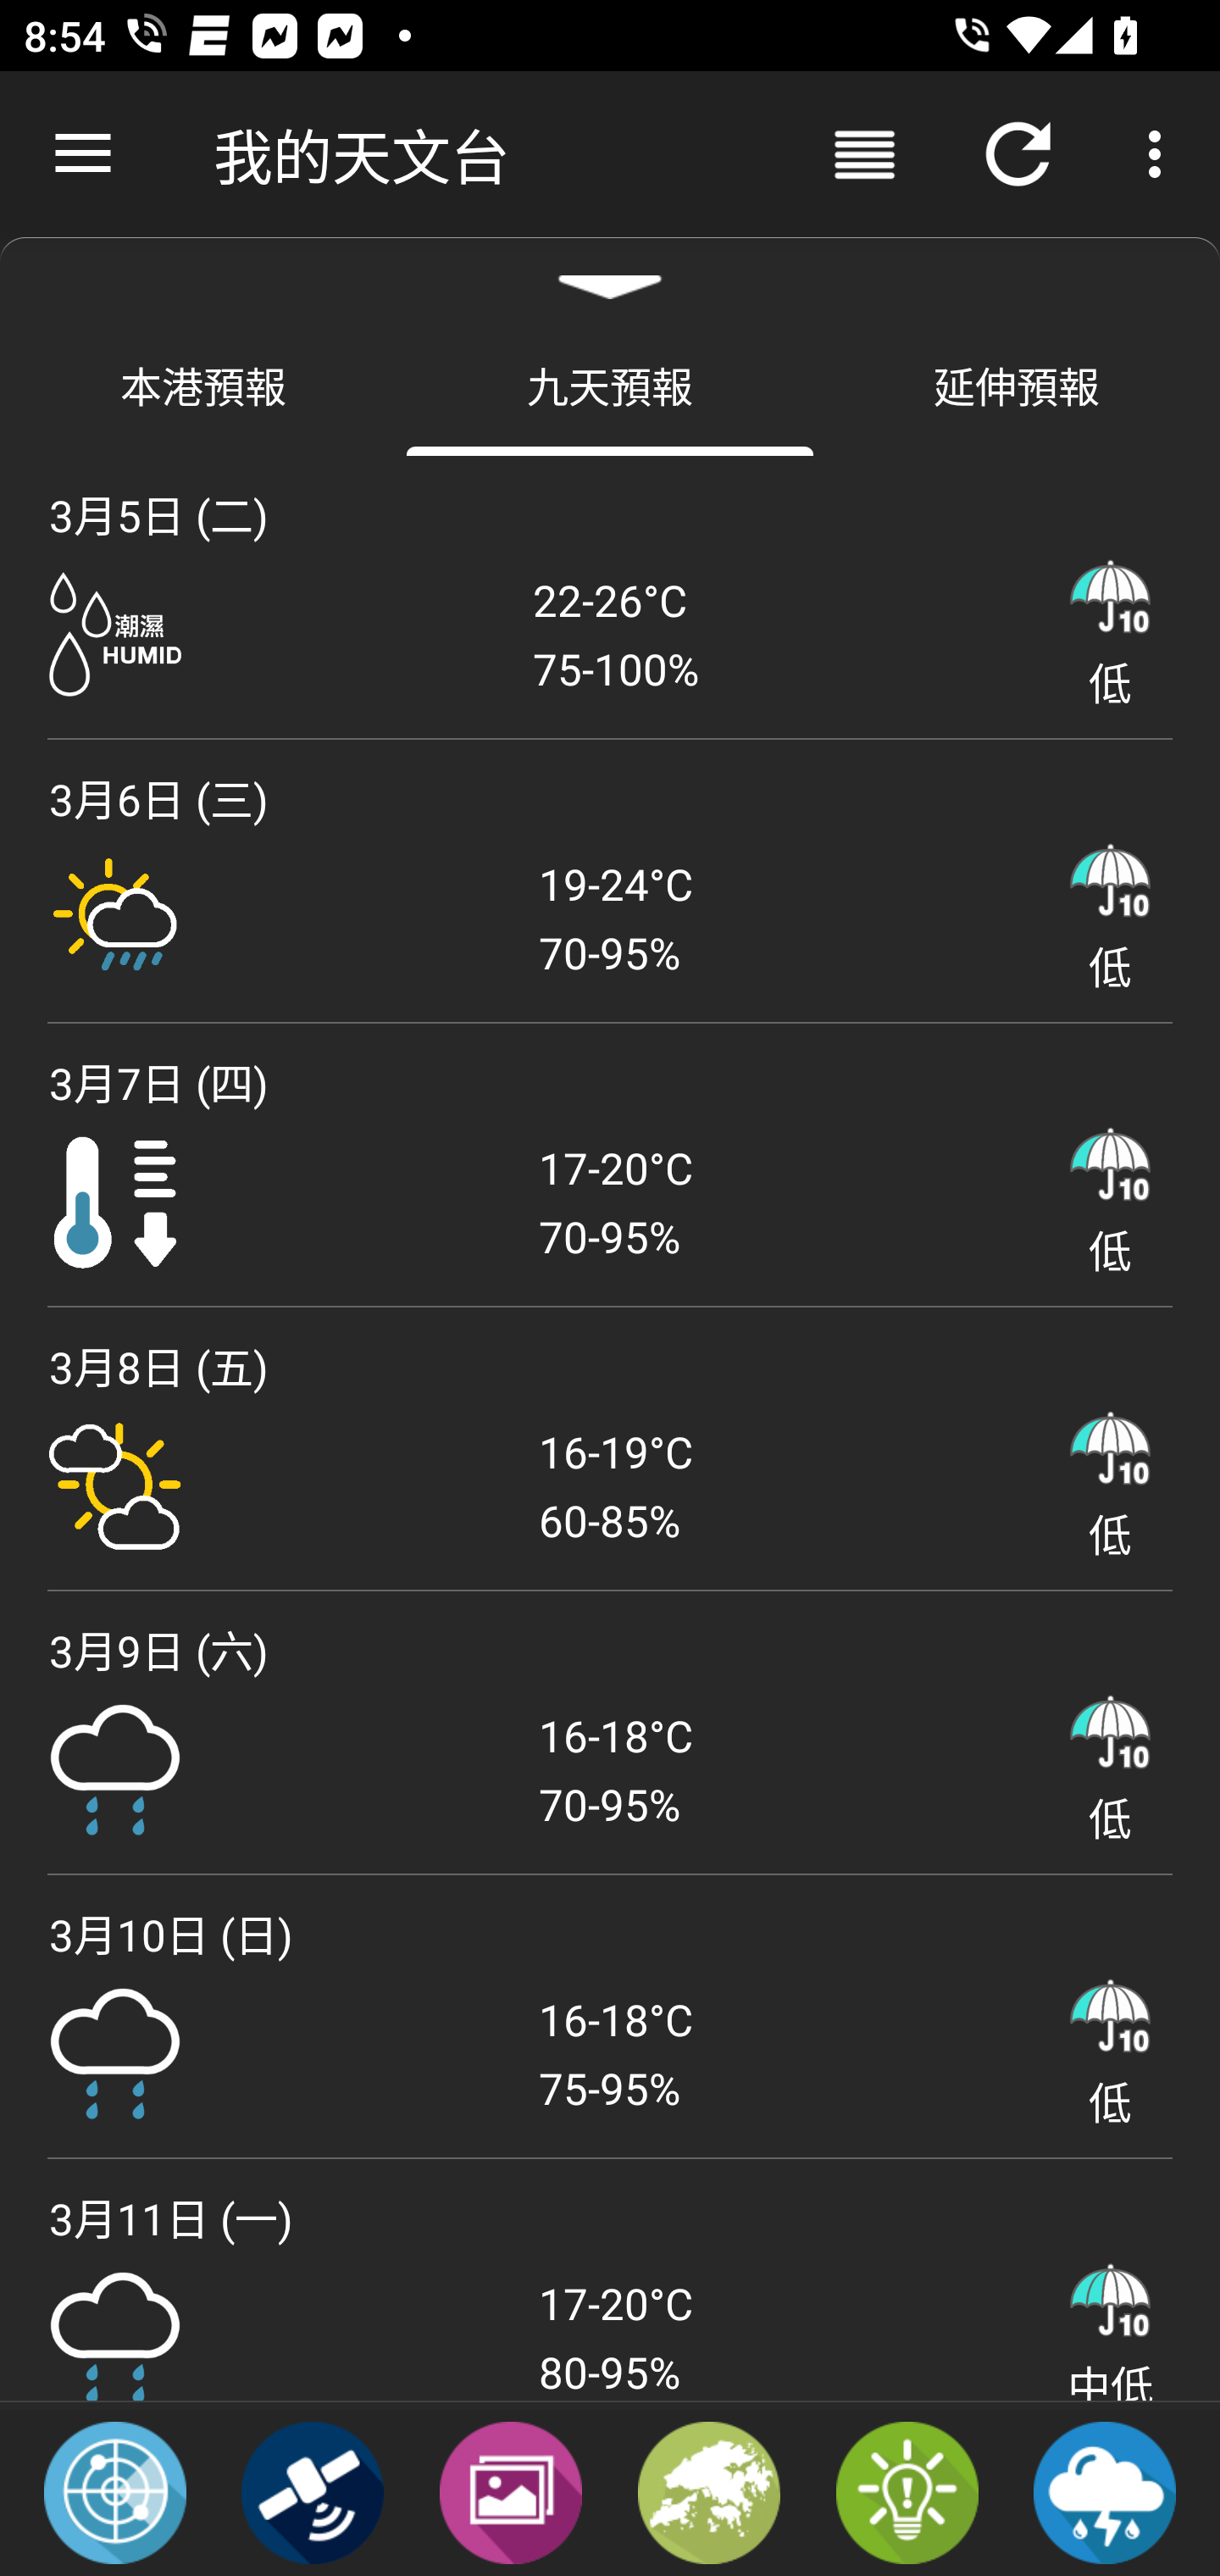 Image resolution: width=1220 pixels, height=2576 pixels. Describe the element at coordinates (1105, 2491) in the screenshot. I see `定點降雨及閃電預報` at that location.